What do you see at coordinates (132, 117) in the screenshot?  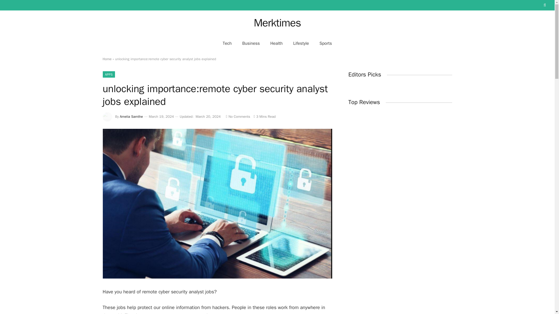 I see `Amelia Samthe` at bounding box center [132, 117].